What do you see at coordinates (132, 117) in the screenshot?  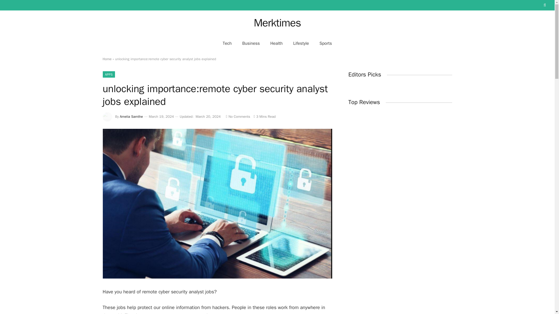 I see `Amelia Samthe` at bounding box center [132, 117].